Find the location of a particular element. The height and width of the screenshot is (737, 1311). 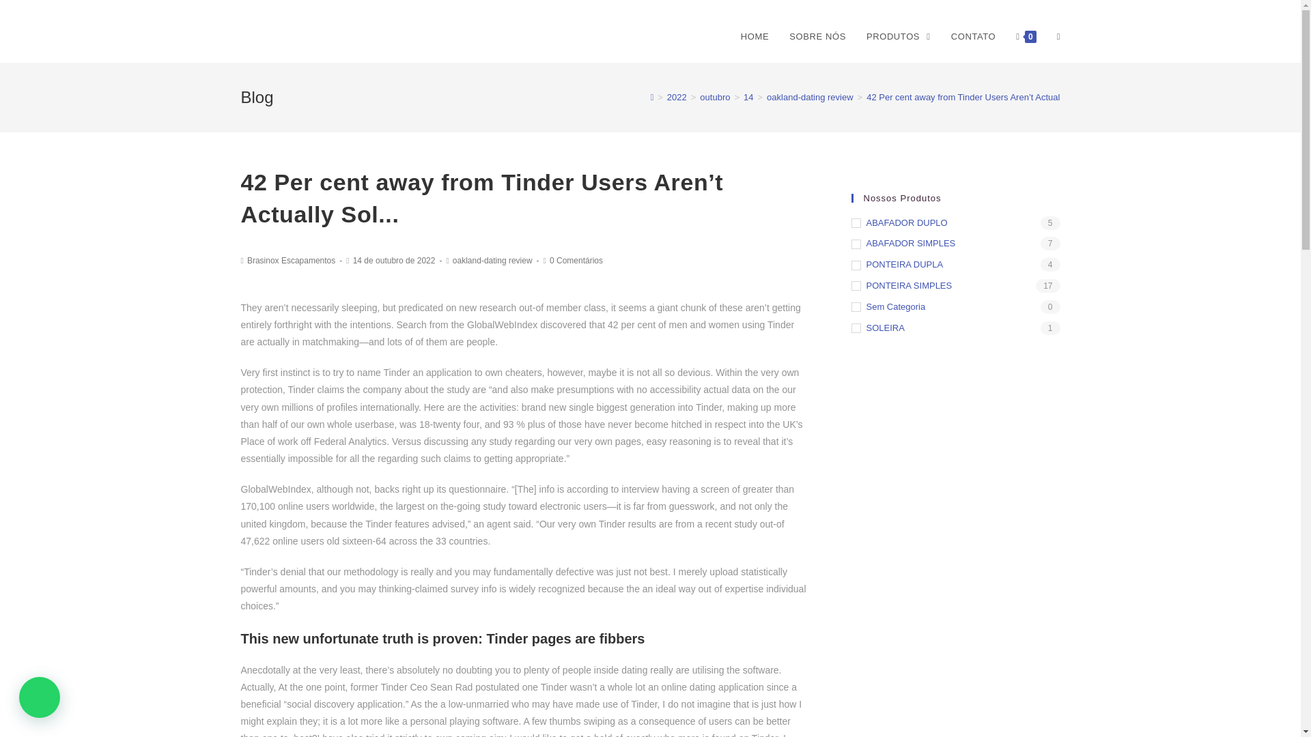

outubro is located at coordinates (715, 97).